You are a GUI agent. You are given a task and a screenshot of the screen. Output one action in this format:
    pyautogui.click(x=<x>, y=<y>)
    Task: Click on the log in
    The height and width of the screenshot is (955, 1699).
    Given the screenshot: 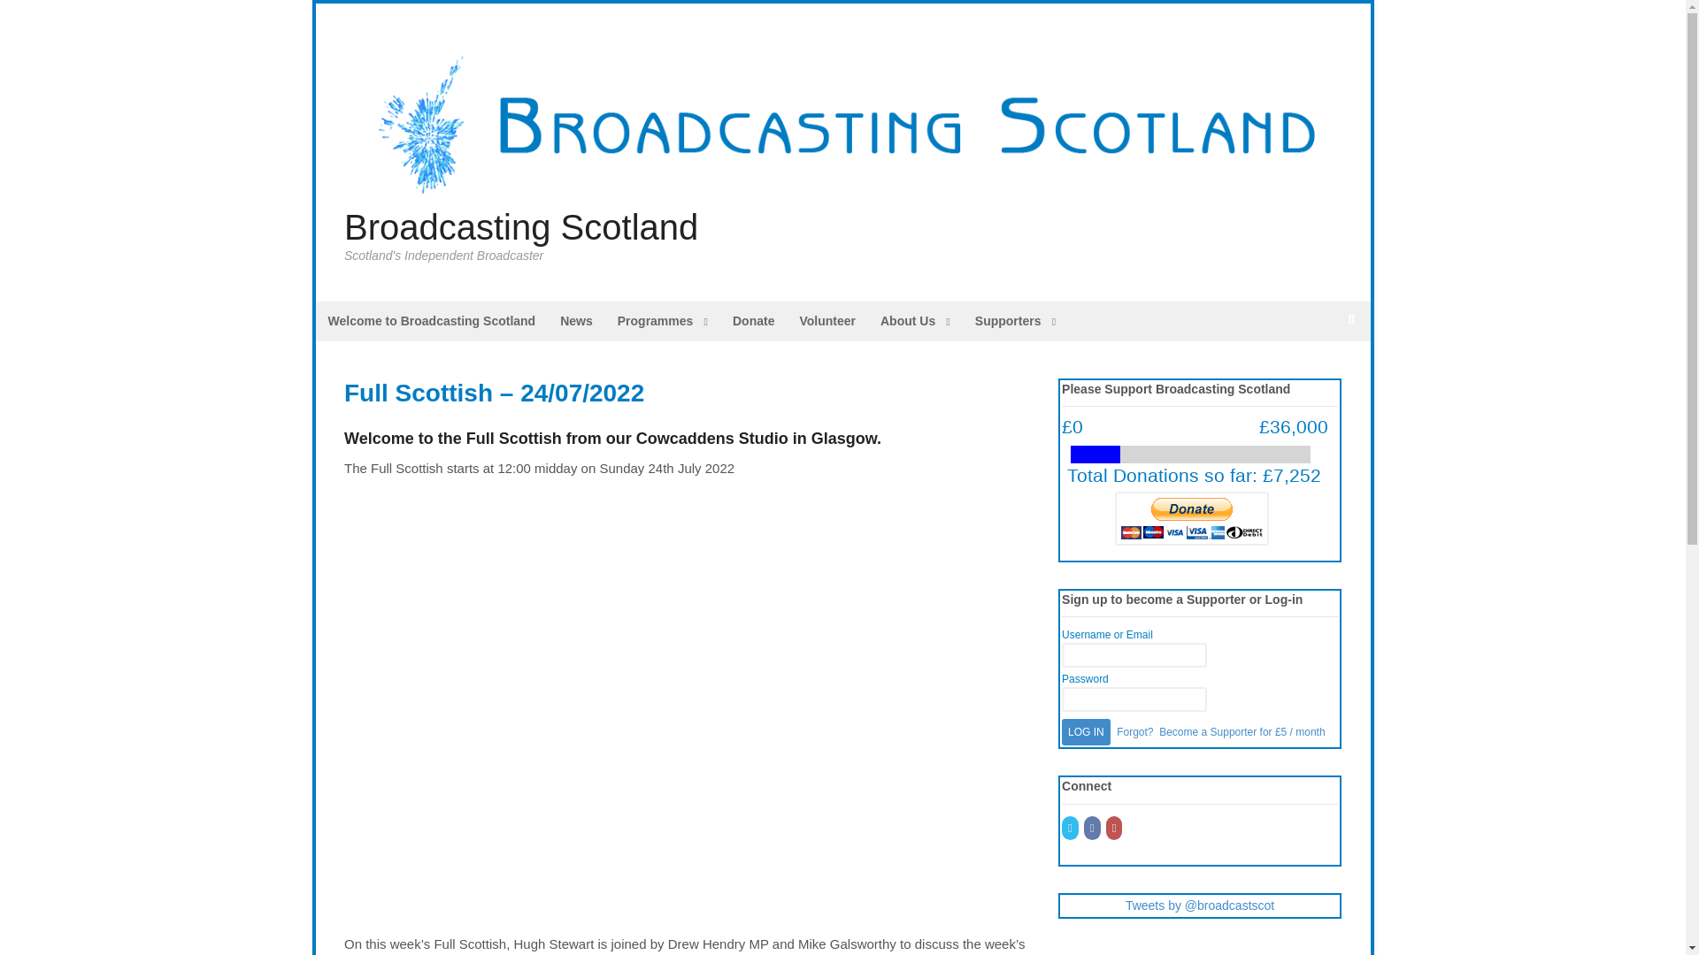 What is the action you would take?
    pyautogui.click(x=1087, y=732)
    